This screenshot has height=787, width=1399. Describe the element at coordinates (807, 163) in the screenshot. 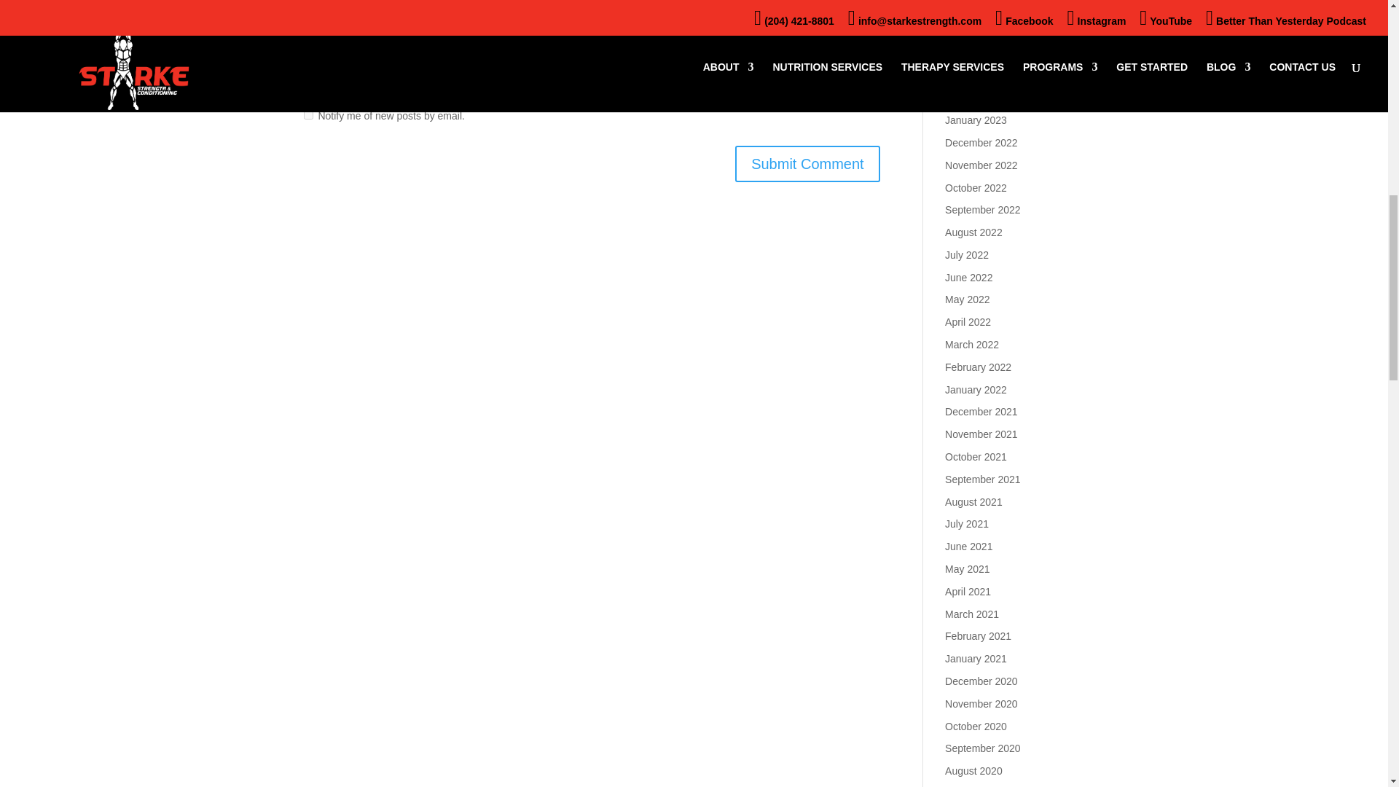

I see `Submit Comment` at that location.